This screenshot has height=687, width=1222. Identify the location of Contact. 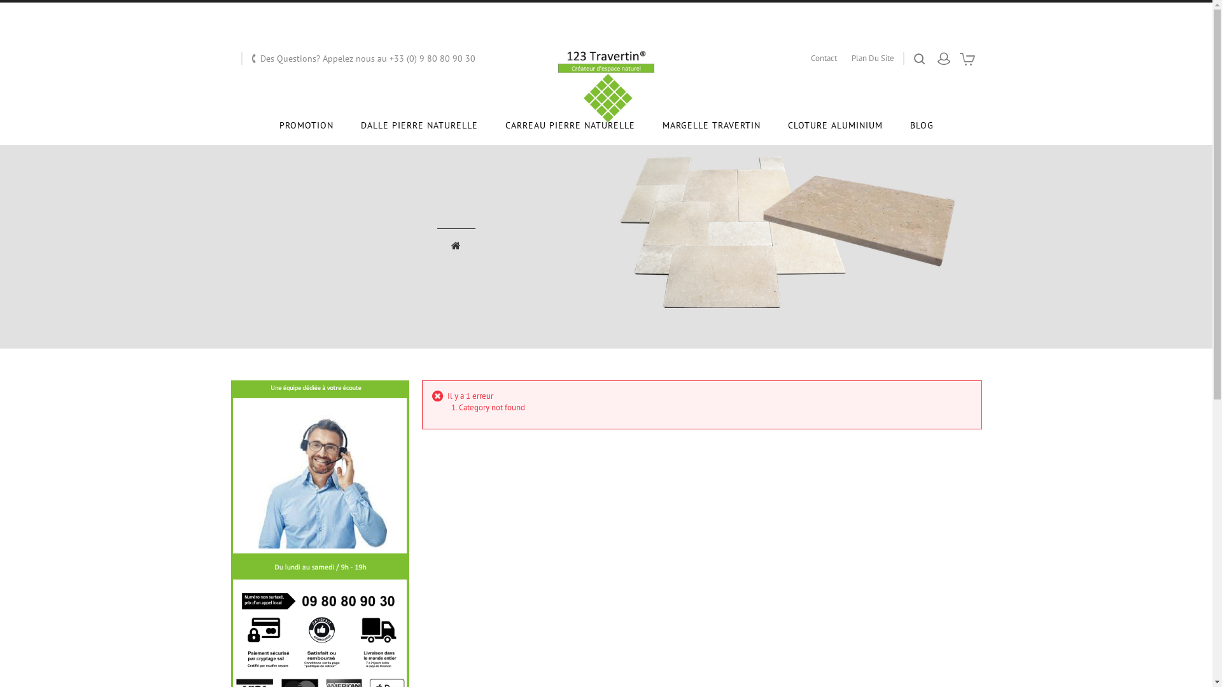
(824, 59).